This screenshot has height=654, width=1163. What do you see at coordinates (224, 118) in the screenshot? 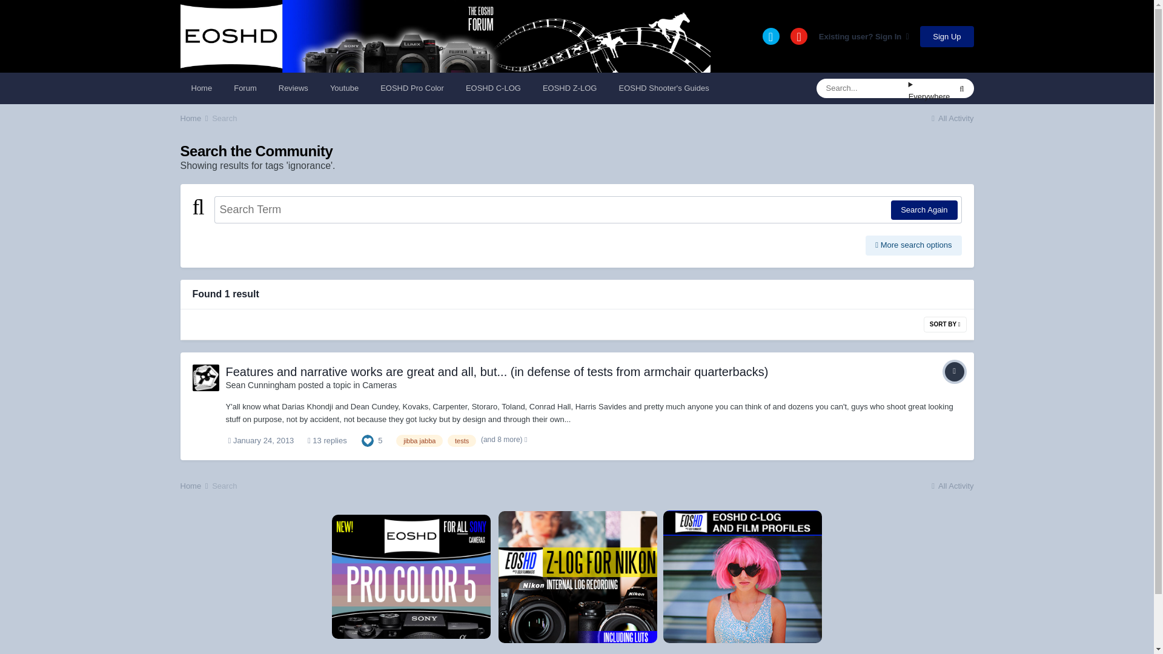
I see `Search` at bounding box center [224, 118].